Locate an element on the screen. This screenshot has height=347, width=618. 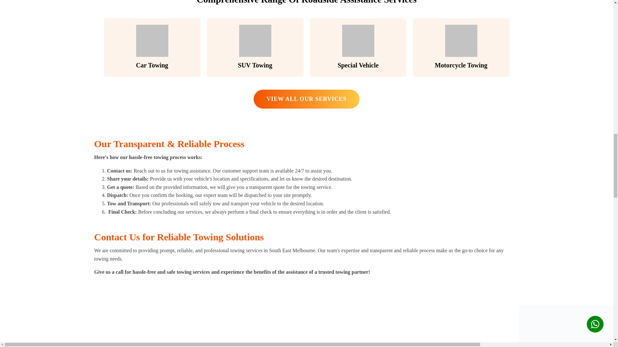
Motorcycle Towing is located at coordinates (461, 48).